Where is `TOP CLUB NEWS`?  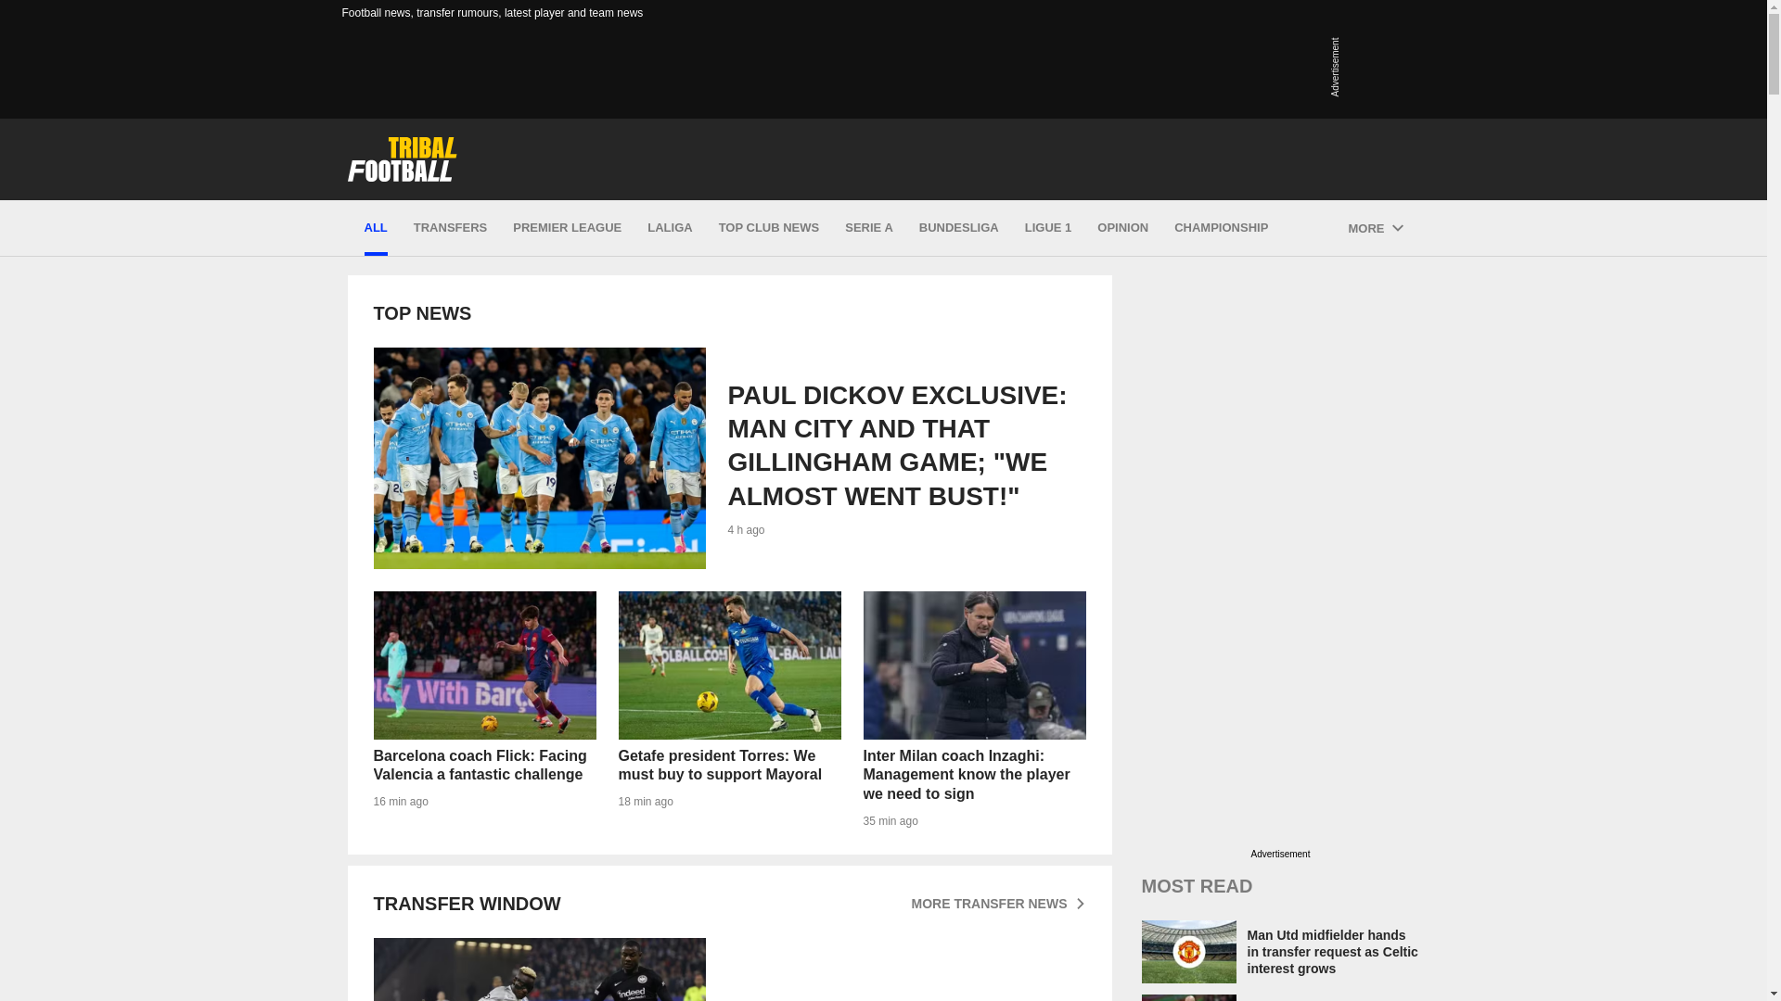 TOP CLUB NEWS is located at coordinates (769, 228).